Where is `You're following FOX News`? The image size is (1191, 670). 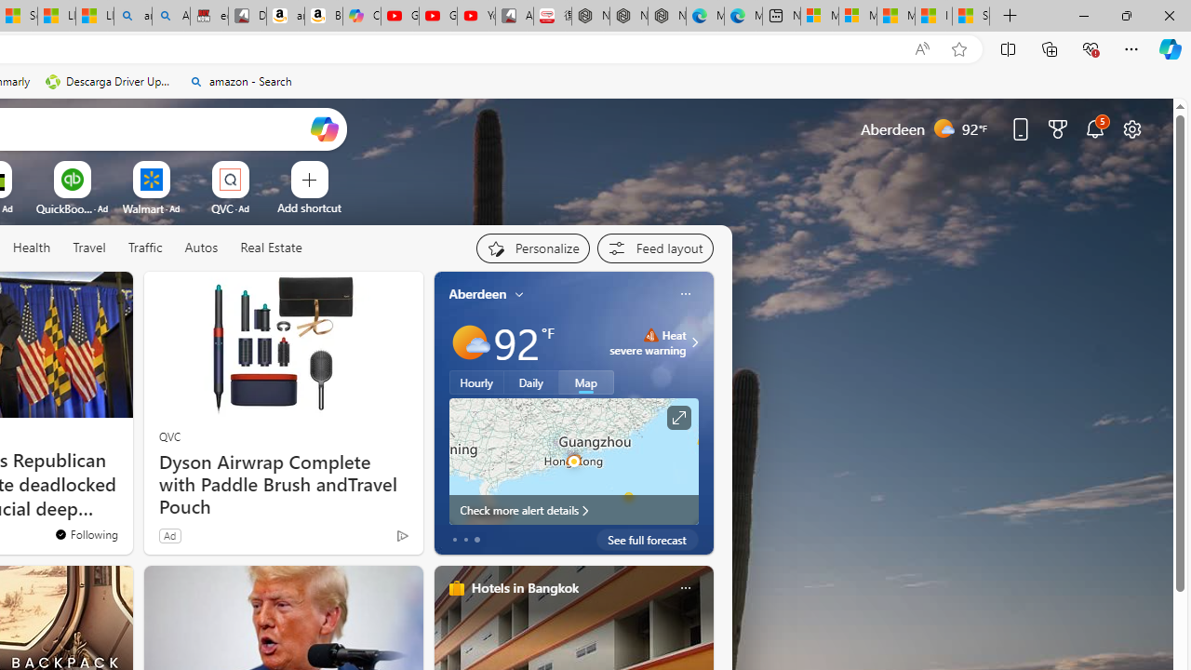
You're following FOX News is located at coordinates (86, 533).